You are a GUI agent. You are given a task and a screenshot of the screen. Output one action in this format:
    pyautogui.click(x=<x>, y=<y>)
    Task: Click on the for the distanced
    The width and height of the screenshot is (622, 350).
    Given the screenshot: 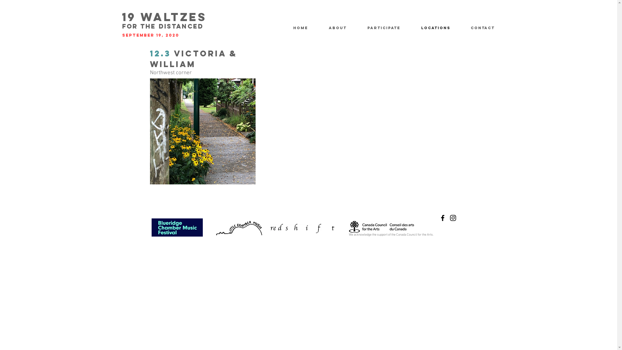 What is the action you would take?
    pyautogui.click(x=163, y=27)
    